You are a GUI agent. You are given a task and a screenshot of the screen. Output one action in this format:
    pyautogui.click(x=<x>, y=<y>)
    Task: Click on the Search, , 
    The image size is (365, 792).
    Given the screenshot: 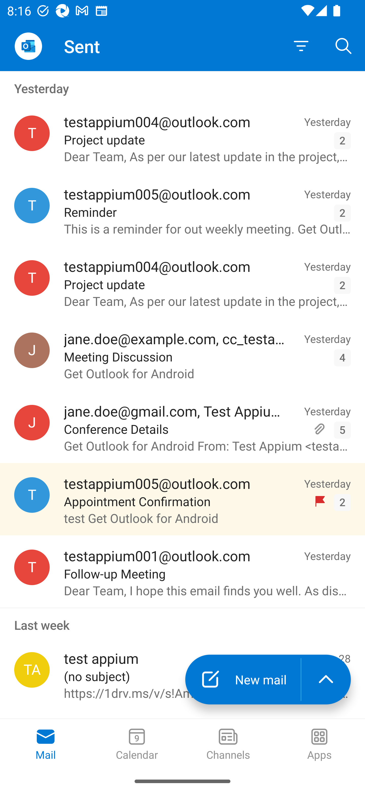 What is the action you would take?
    pyautogui.click(x=344, y=46)
    